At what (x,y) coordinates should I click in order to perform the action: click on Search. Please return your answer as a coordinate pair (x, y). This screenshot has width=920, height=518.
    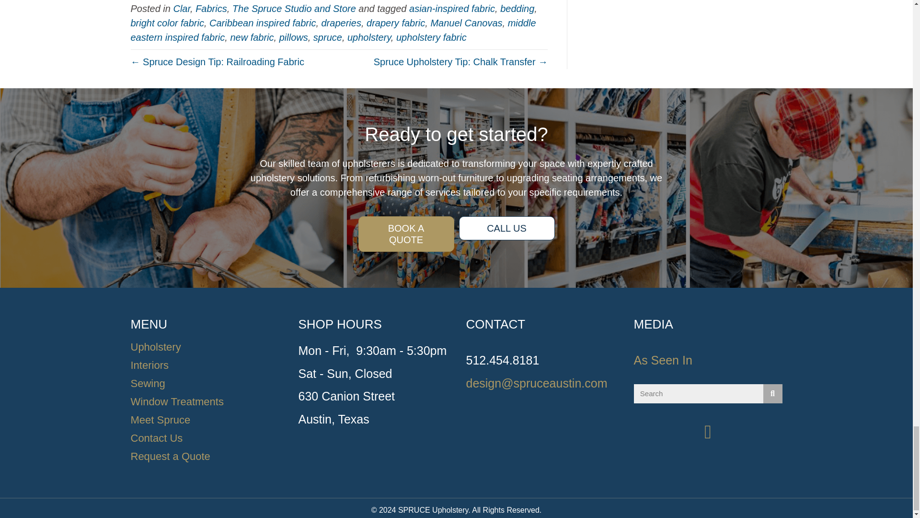
    Looking at the image, I should click on (698, 394).